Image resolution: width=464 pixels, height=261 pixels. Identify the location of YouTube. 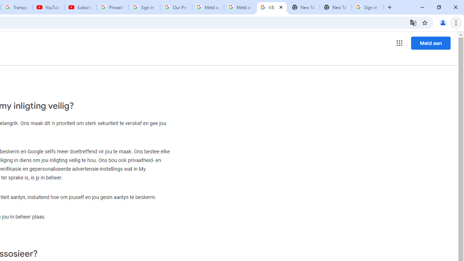
(48, 7).